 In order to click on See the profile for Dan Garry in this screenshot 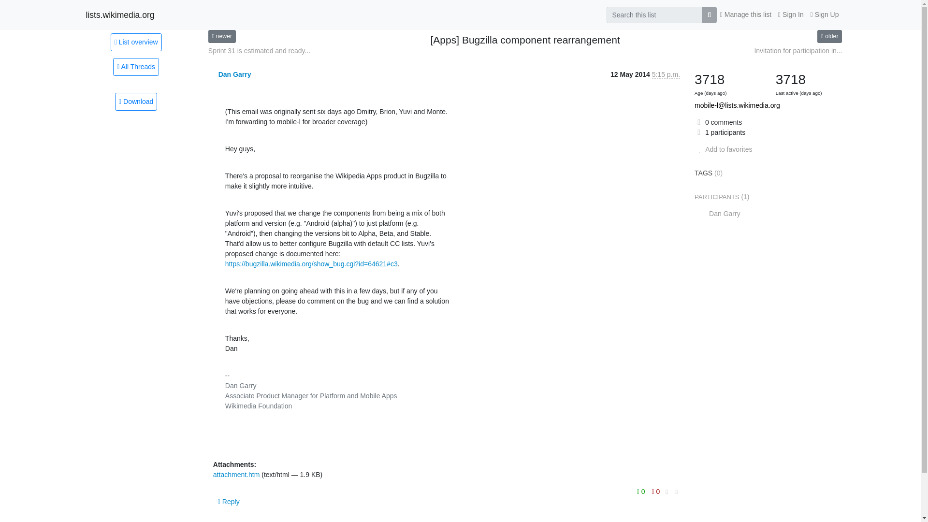, I will do `click(235, 74)`.